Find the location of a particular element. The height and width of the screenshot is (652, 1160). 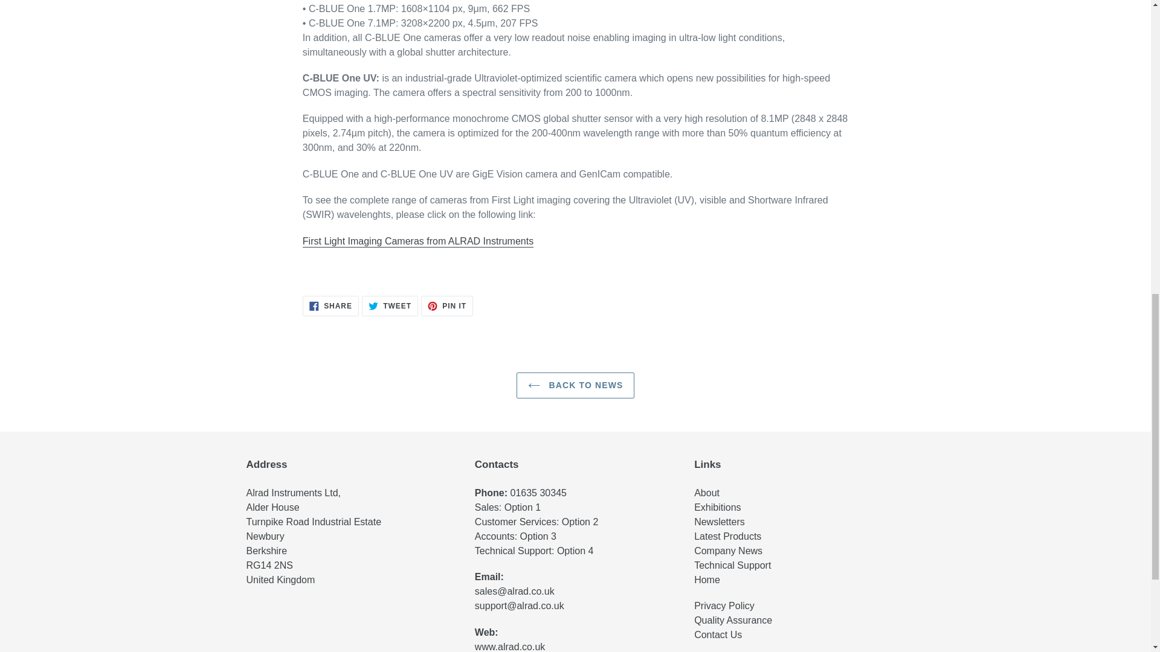

About is located at coordinates (707, 493).